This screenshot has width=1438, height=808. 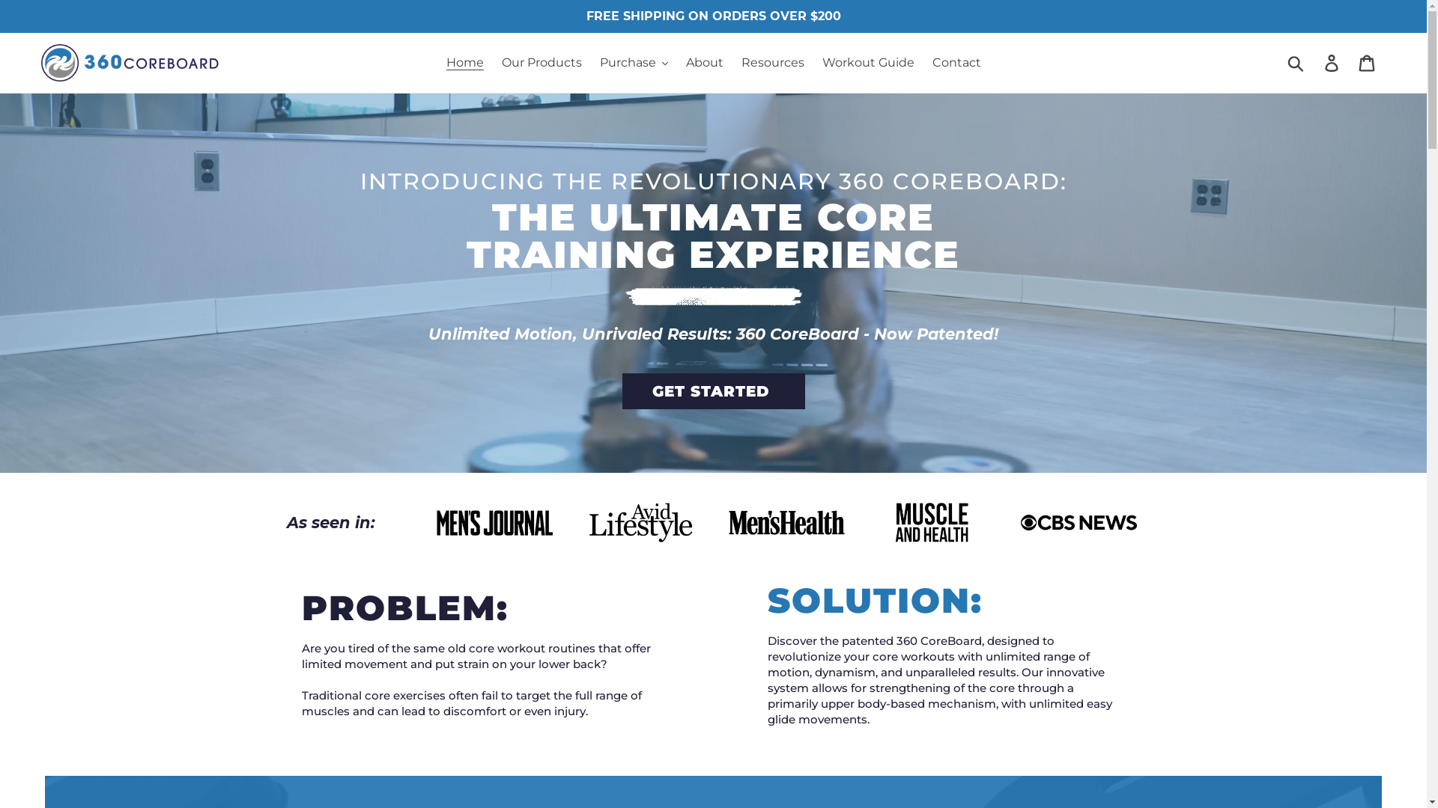 What do you see at coordinates (773, 63) in the screenshot?
I see `Resources` at bounding box center [773, 63].